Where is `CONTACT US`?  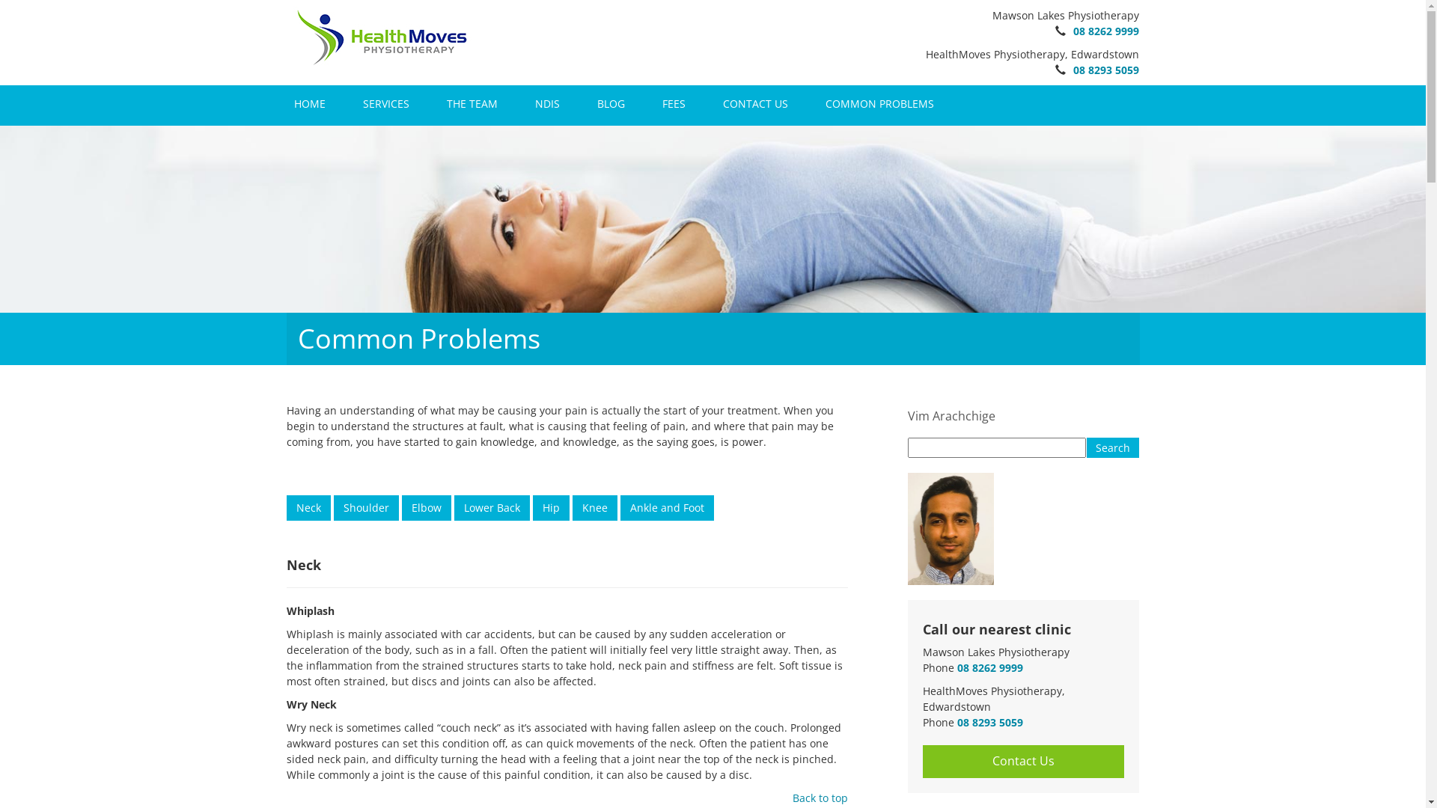
CONTACT US is located at coordinates (756, 103).